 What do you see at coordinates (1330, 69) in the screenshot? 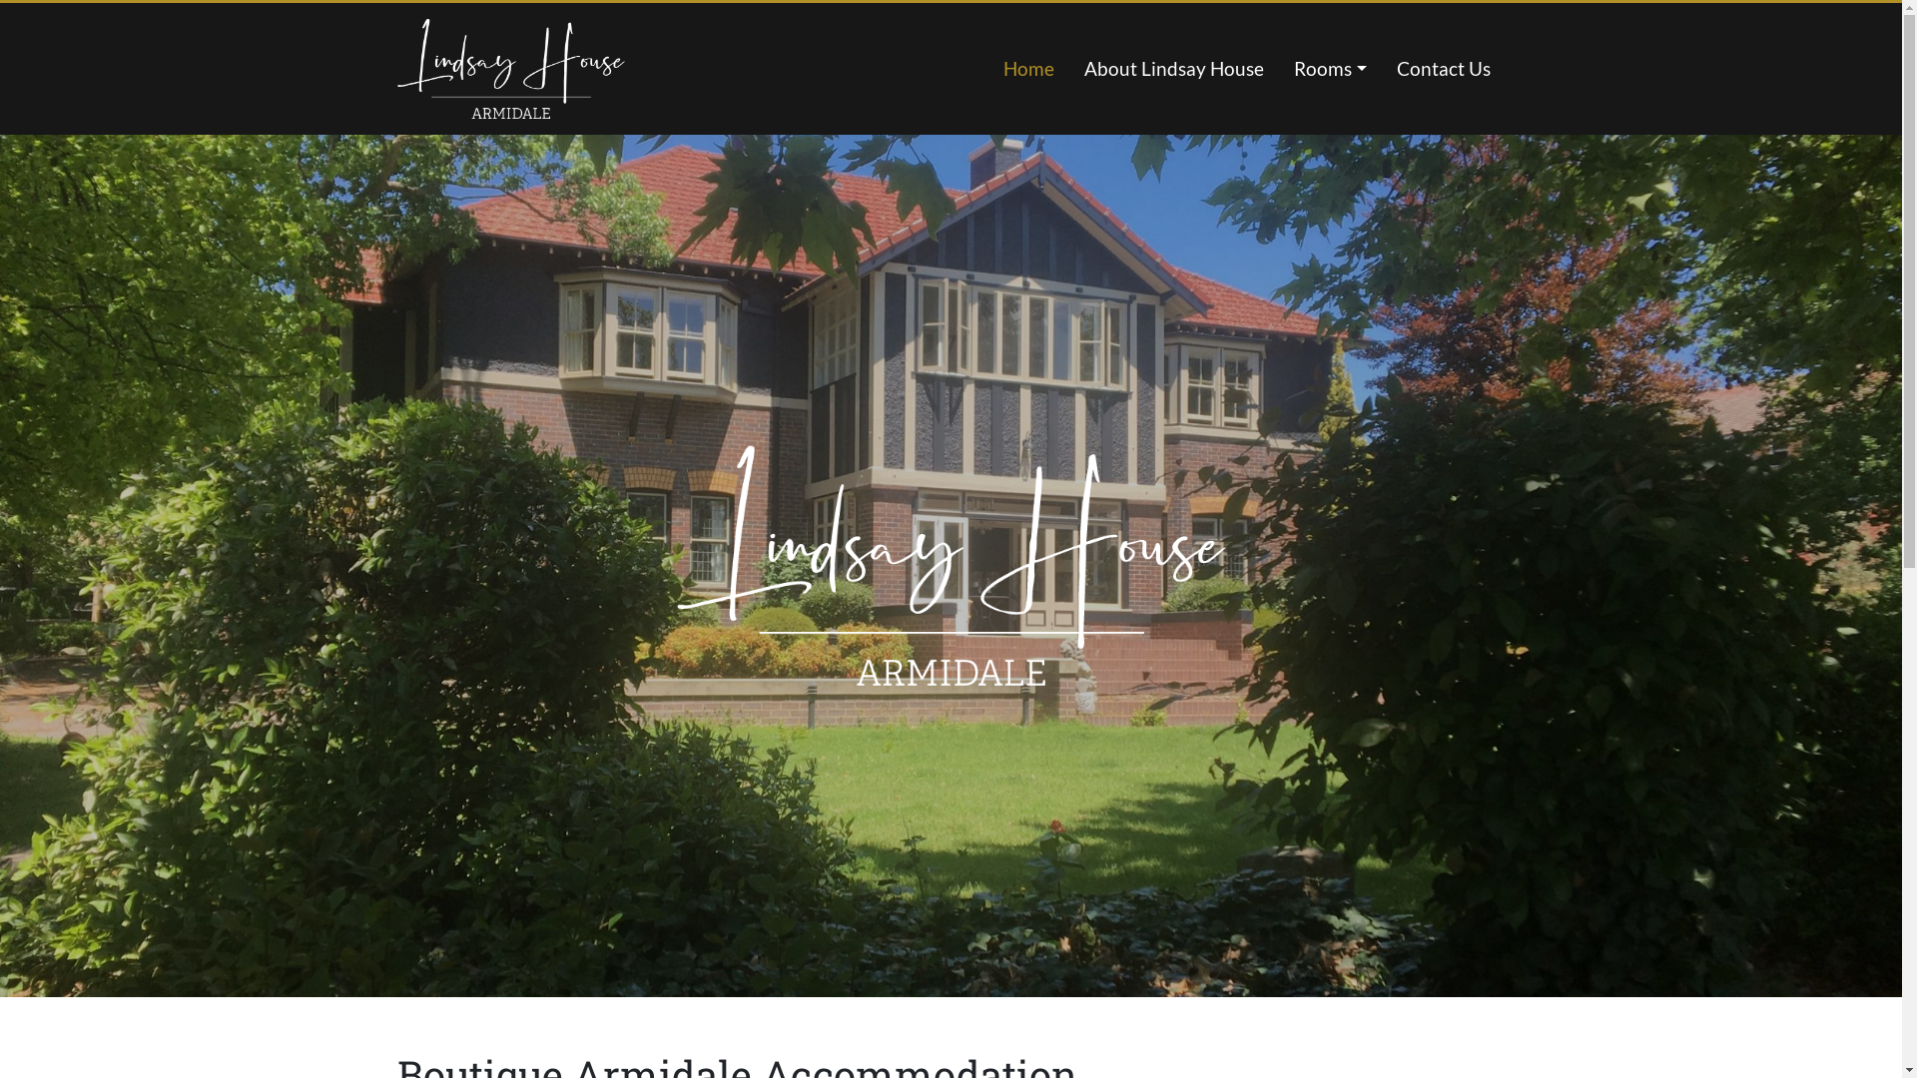
I see `Rooms` at bounding box center [1330, 69].